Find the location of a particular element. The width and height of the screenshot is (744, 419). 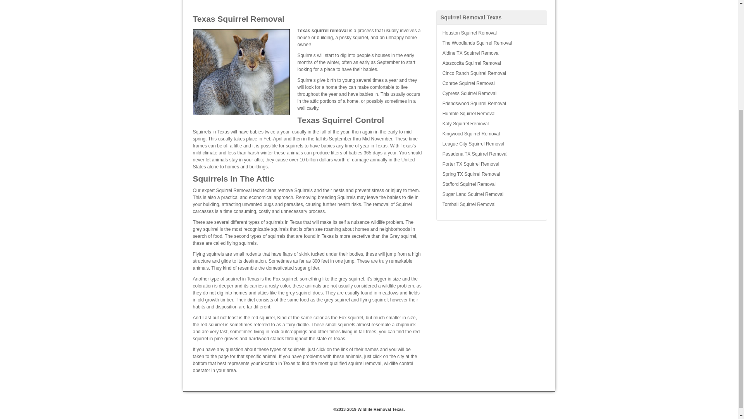

Texas Squirrel Removal is located at coordinates (241, 72).